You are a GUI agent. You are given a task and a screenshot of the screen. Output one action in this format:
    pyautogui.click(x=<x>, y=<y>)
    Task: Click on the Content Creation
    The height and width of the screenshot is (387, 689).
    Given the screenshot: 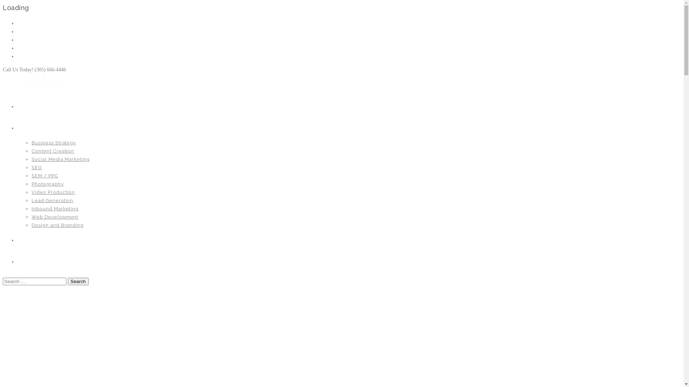 What is the action you would take?
    pyautogui.click(x=53, y=151)
    